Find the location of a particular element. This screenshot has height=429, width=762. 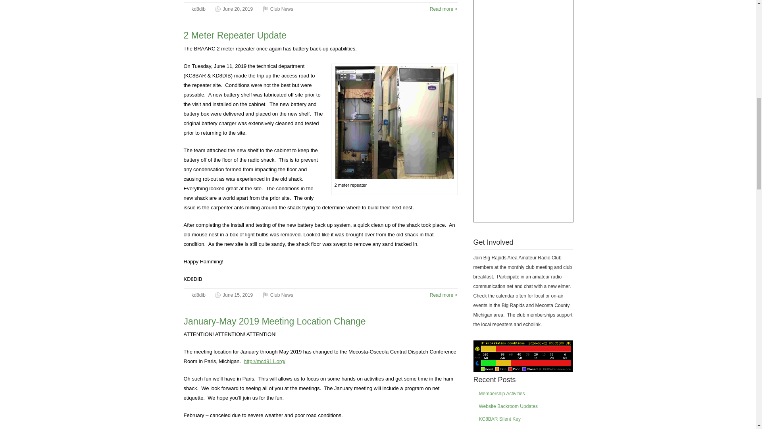

Club News is located at coordinates (282, 9).